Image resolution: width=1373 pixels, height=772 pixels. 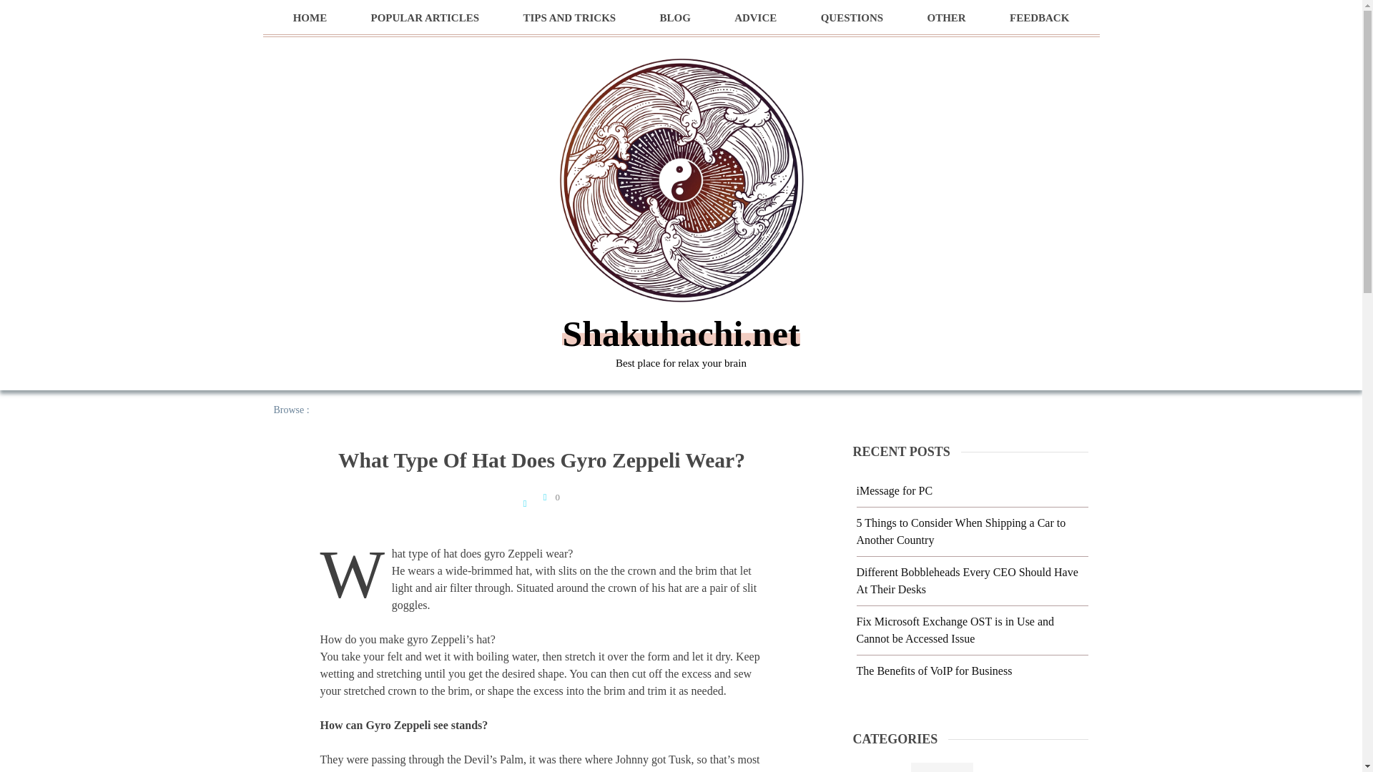 I want to click on POPULAR ARTICLES, so click(x=425, y=18).